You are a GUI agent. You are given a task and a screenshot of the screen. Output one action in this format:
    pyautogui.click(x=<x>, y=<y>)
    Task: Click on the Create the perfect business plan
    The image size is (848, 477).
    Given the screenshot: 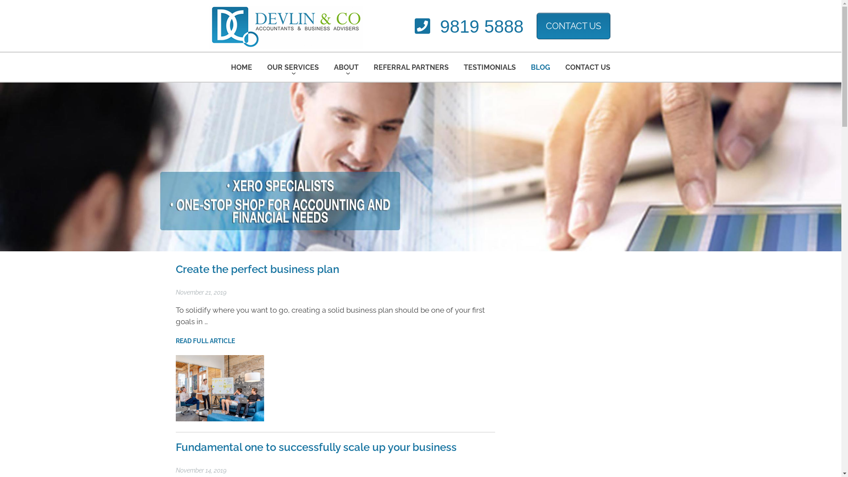 What is the action you would take?
    pyautogui.click(x=257, y=269)
    